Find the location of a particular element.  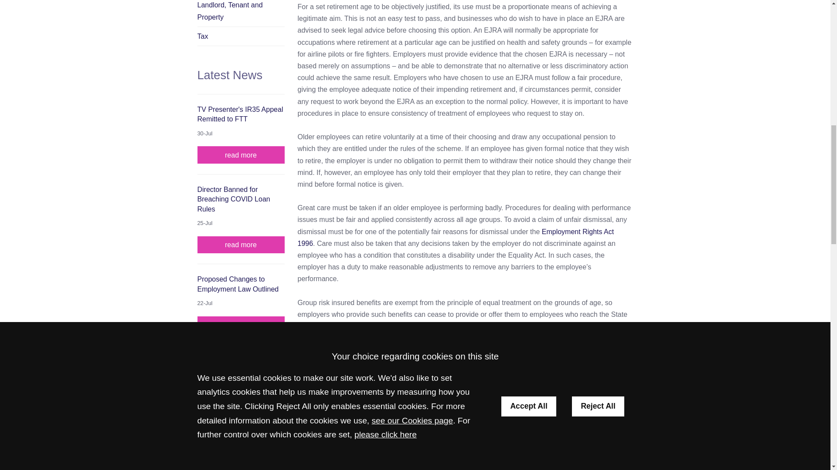

Tax is located at coordinates (241, 36).